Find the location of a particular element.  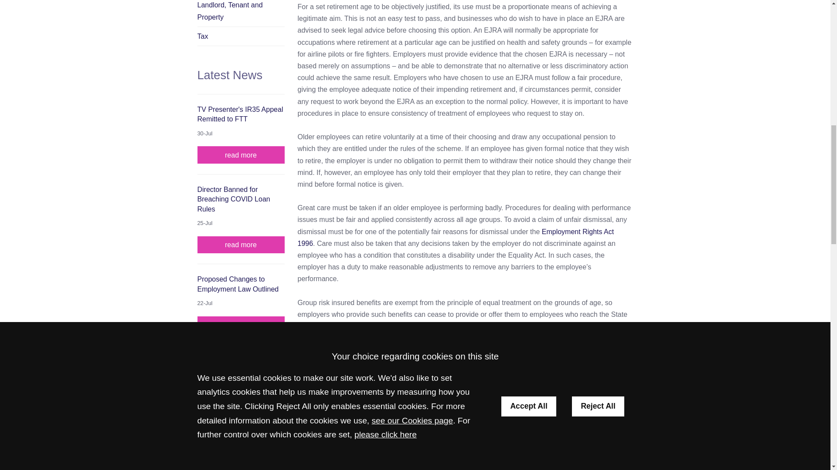

Tax is located at coordinates (241, 36).